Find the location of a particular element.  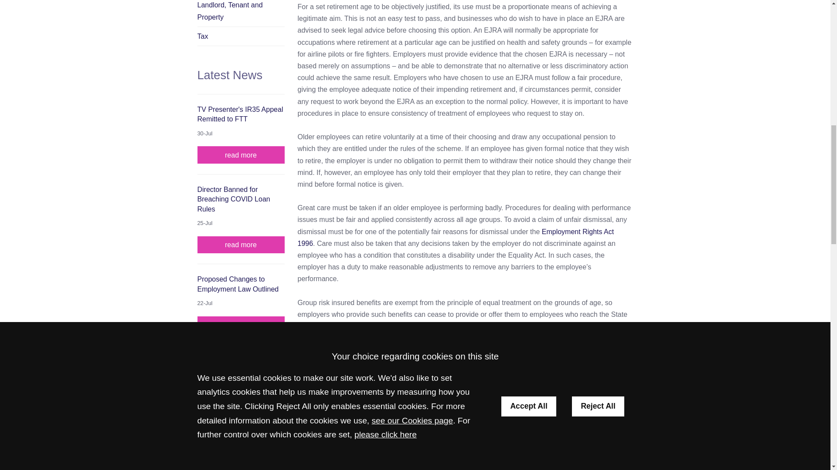

Tax is located at coordinates (241, 36).